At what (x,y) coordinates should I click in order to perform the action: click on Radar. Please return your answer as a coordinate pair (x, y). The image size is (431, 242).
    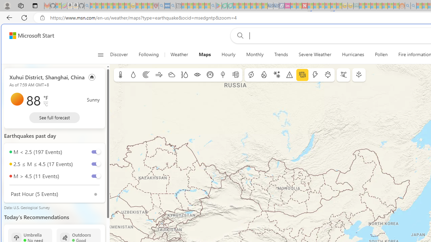
    Looking at the image, I should click on (146, 75).